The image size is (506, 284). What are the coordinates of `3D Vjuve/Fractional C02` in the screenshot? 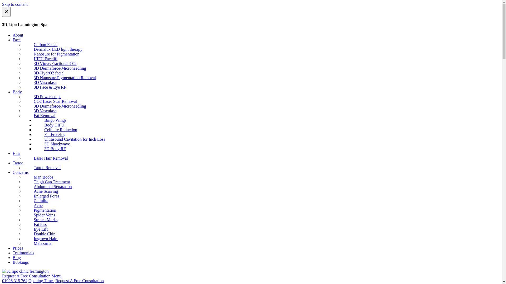 It's located at (50, 64).